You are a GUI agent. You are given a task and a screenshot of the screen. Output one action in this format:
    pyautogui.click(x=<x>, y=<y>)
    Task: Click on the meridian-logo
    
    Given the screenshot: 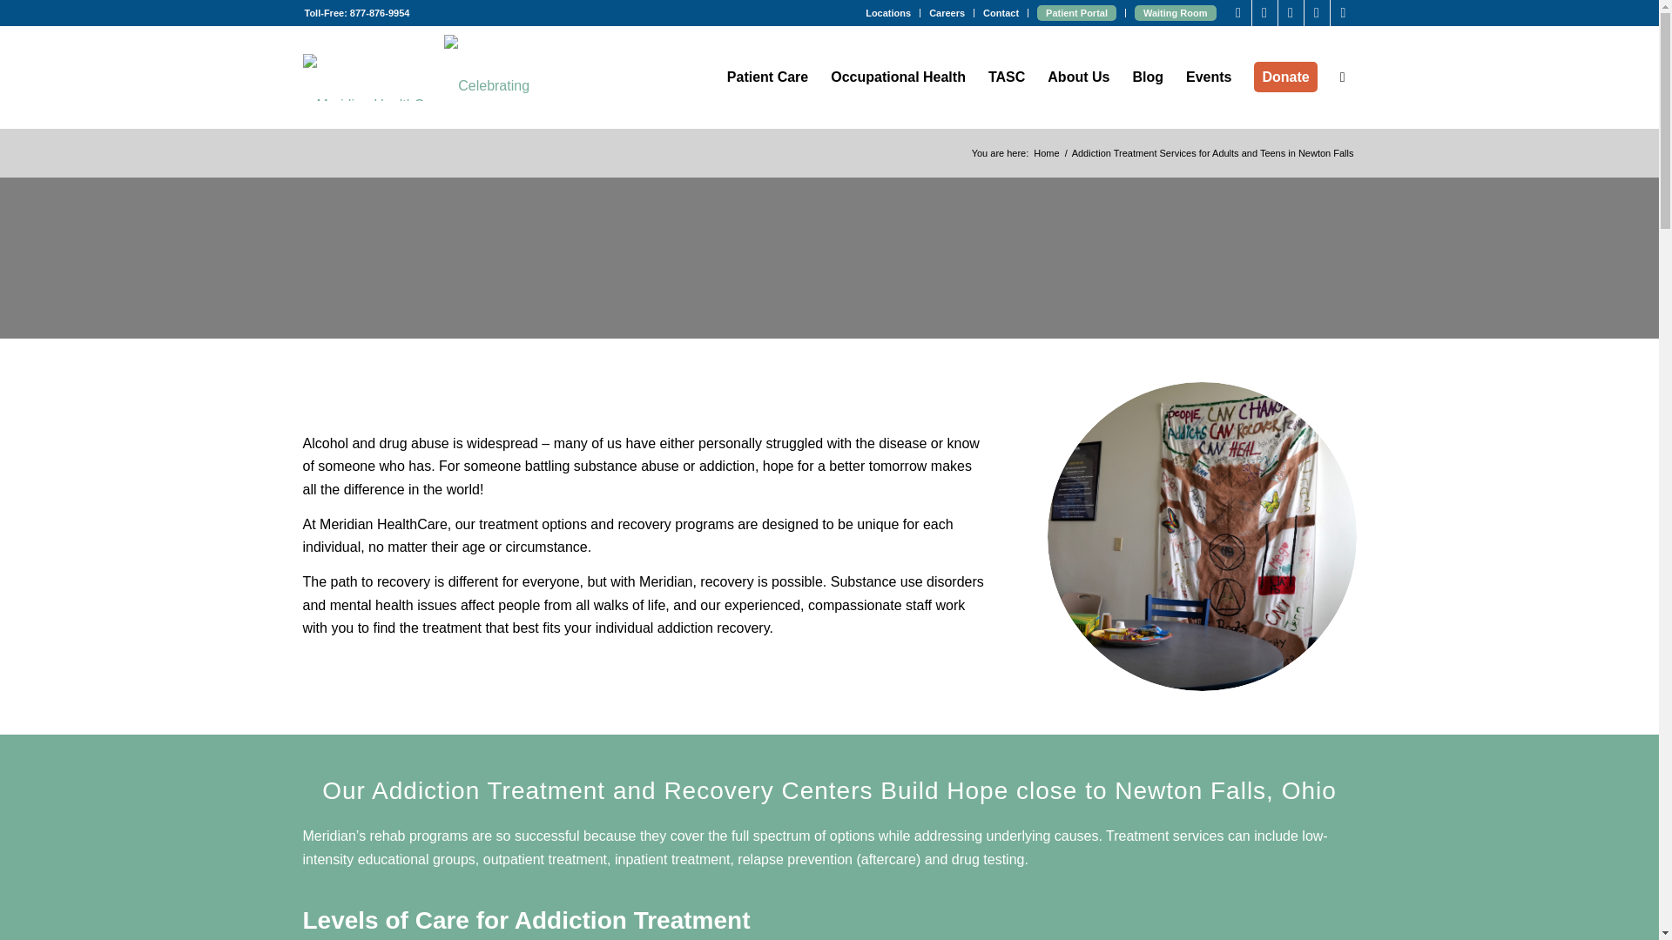 What is the action you would take?
    pyautogui.click(x=373, y=85)
    